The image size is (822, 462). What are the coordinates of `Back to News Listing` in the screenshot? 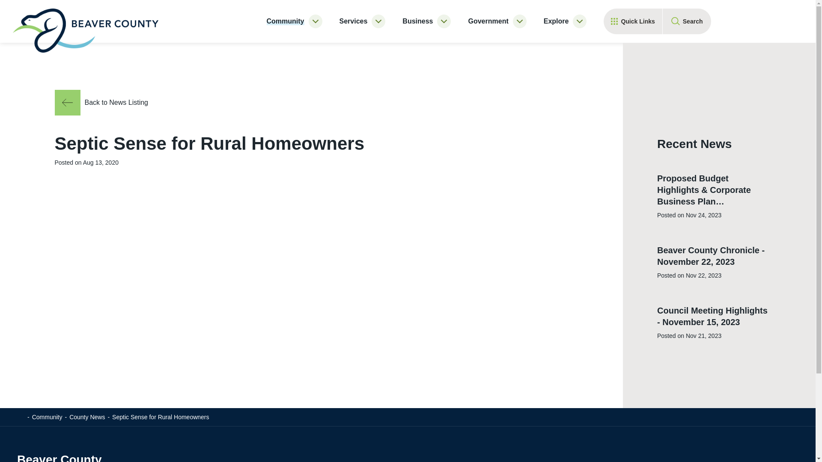 It's located at (119, 103).